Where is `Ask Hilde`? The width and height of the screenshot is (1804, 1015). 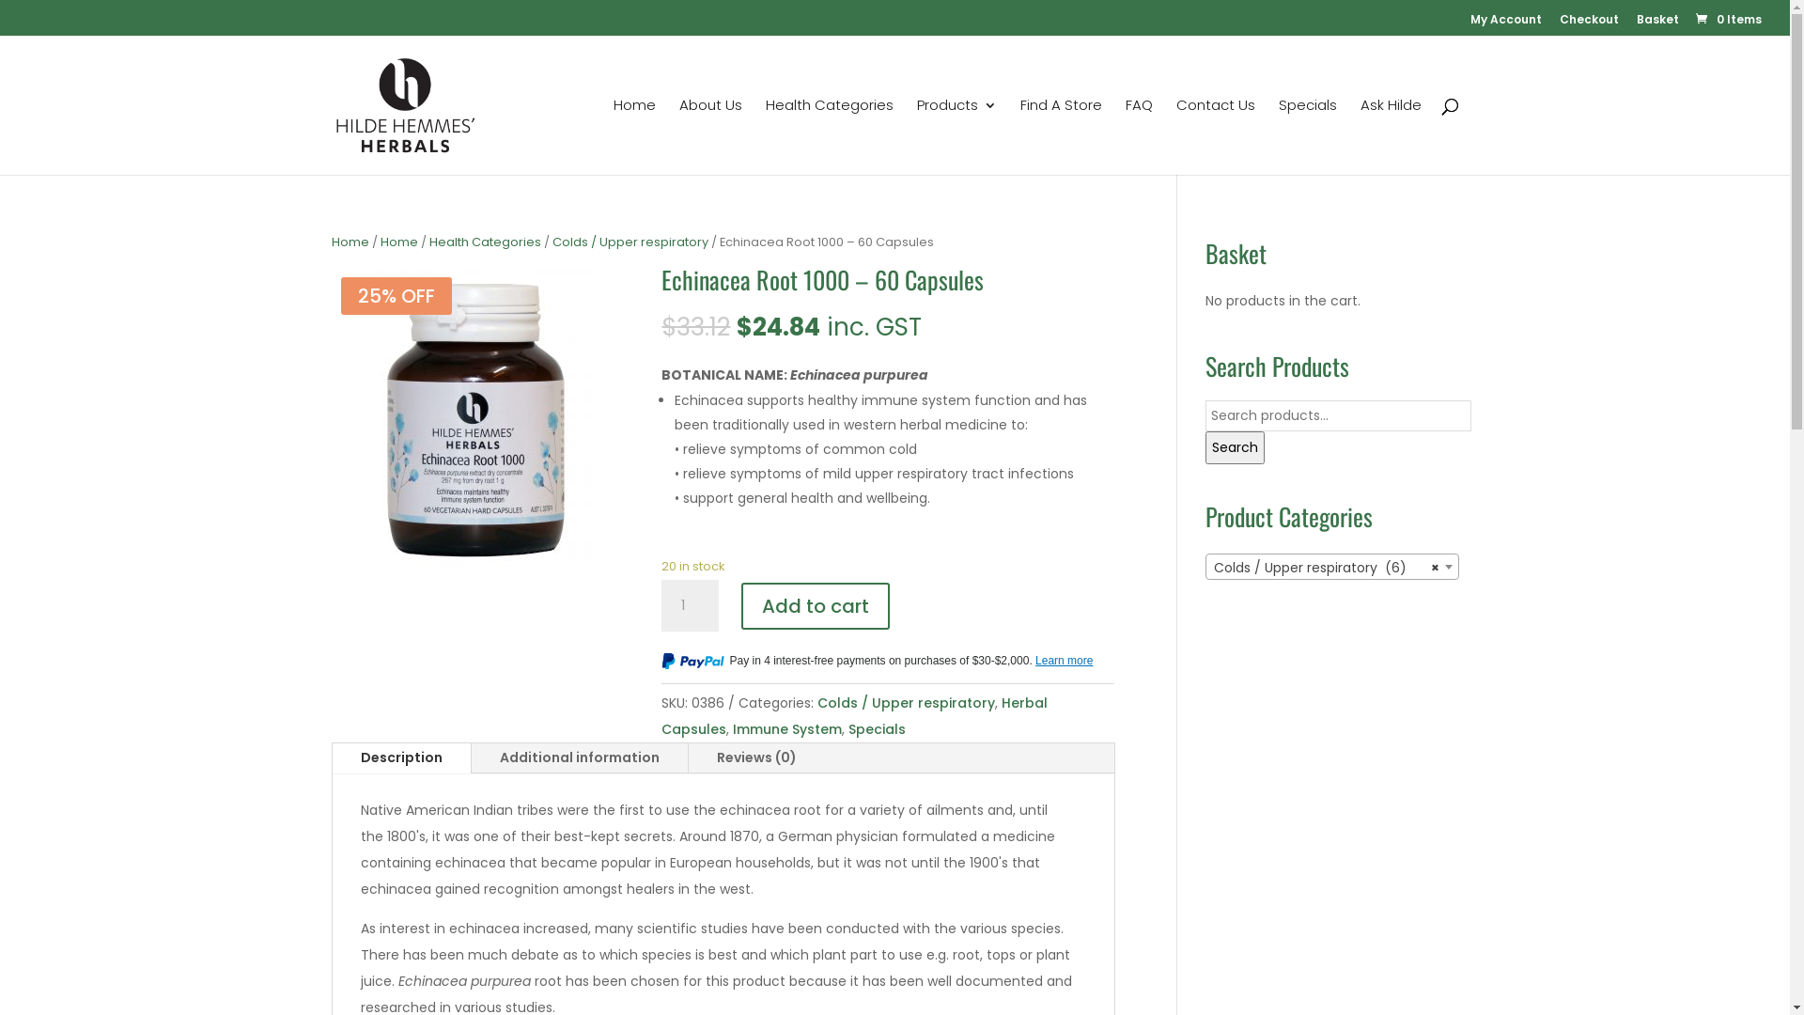 Ask Hilde is located at coordinates (1391, 137).